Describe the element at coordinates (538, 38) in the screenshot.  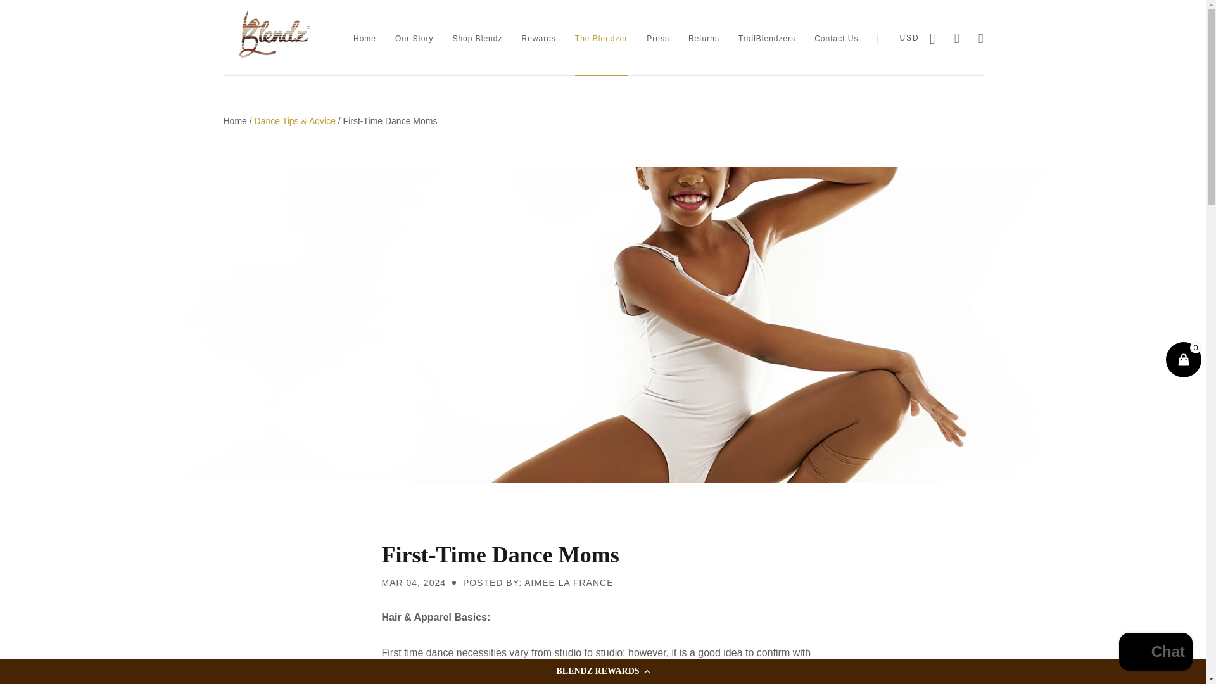
I see `Rewards` at that location.